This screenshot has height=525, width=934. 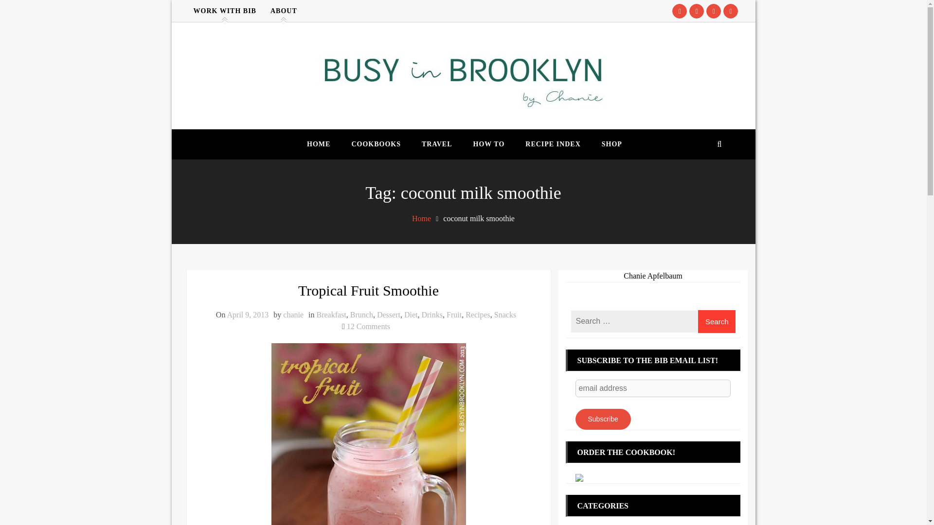 I want to click on HOW TO, so click(x=331, y=315).